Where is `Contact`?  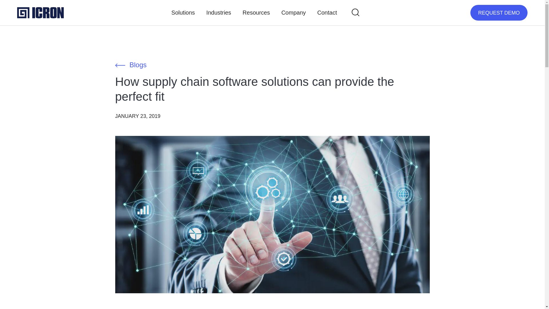 Contact is located at coordinates (327, 13).